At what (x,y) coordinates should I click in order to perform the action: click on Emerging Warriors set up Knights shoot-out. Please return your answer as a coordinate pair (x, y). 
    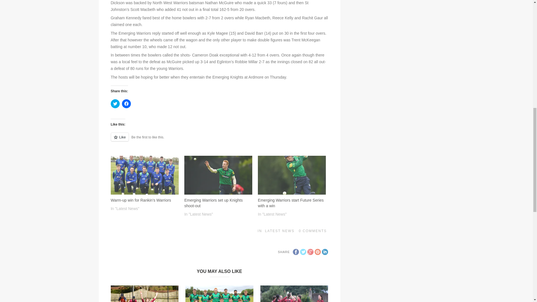
    Looking at the image, I should click on (218, 175).